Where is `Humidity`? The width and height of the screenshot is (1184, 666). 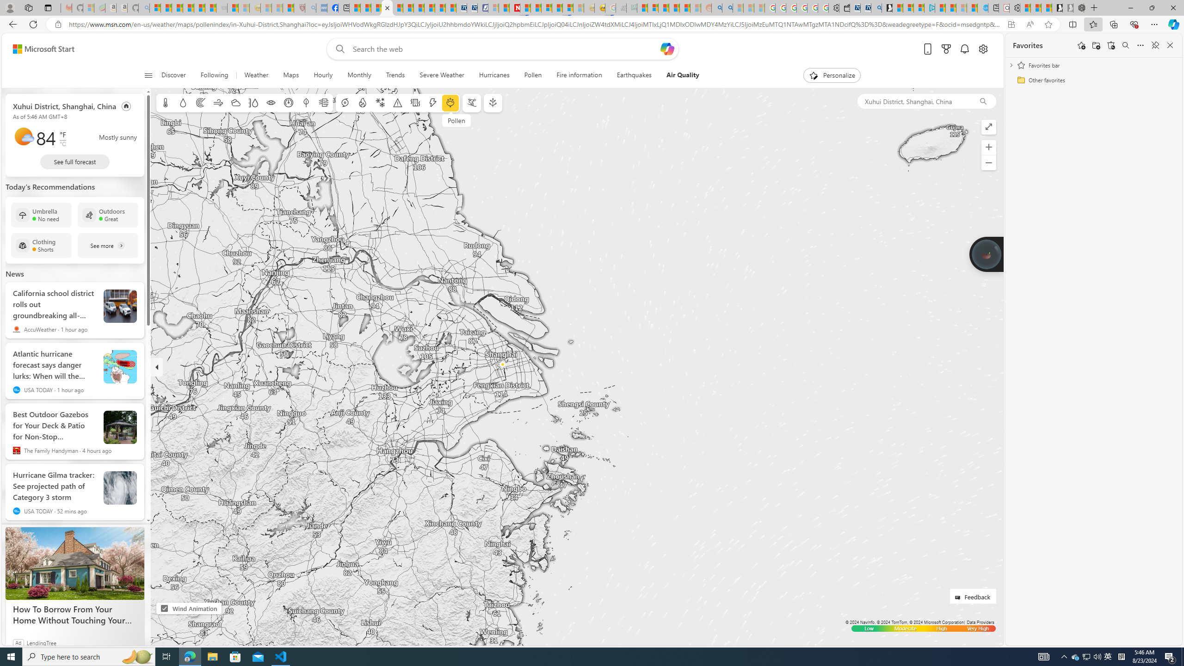
Humidity is located at coordinates (253, 103).